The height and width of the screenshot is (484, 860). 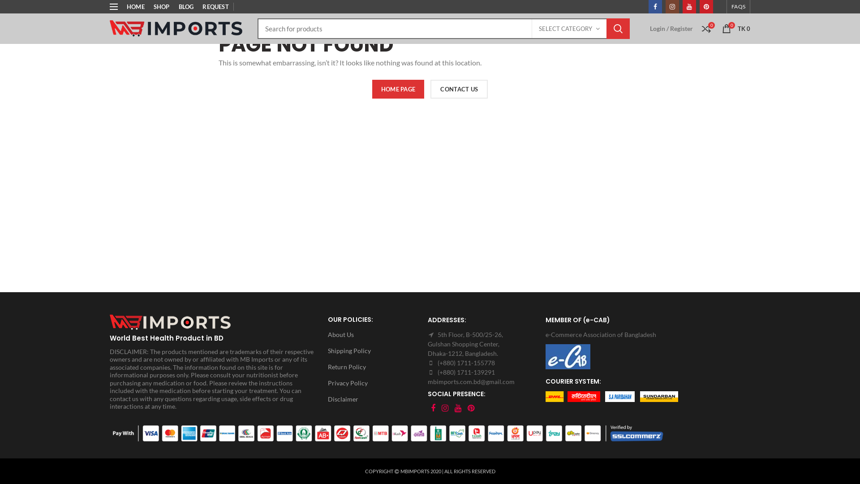 I want to click on REQUEST, so click(x=215, y=7).